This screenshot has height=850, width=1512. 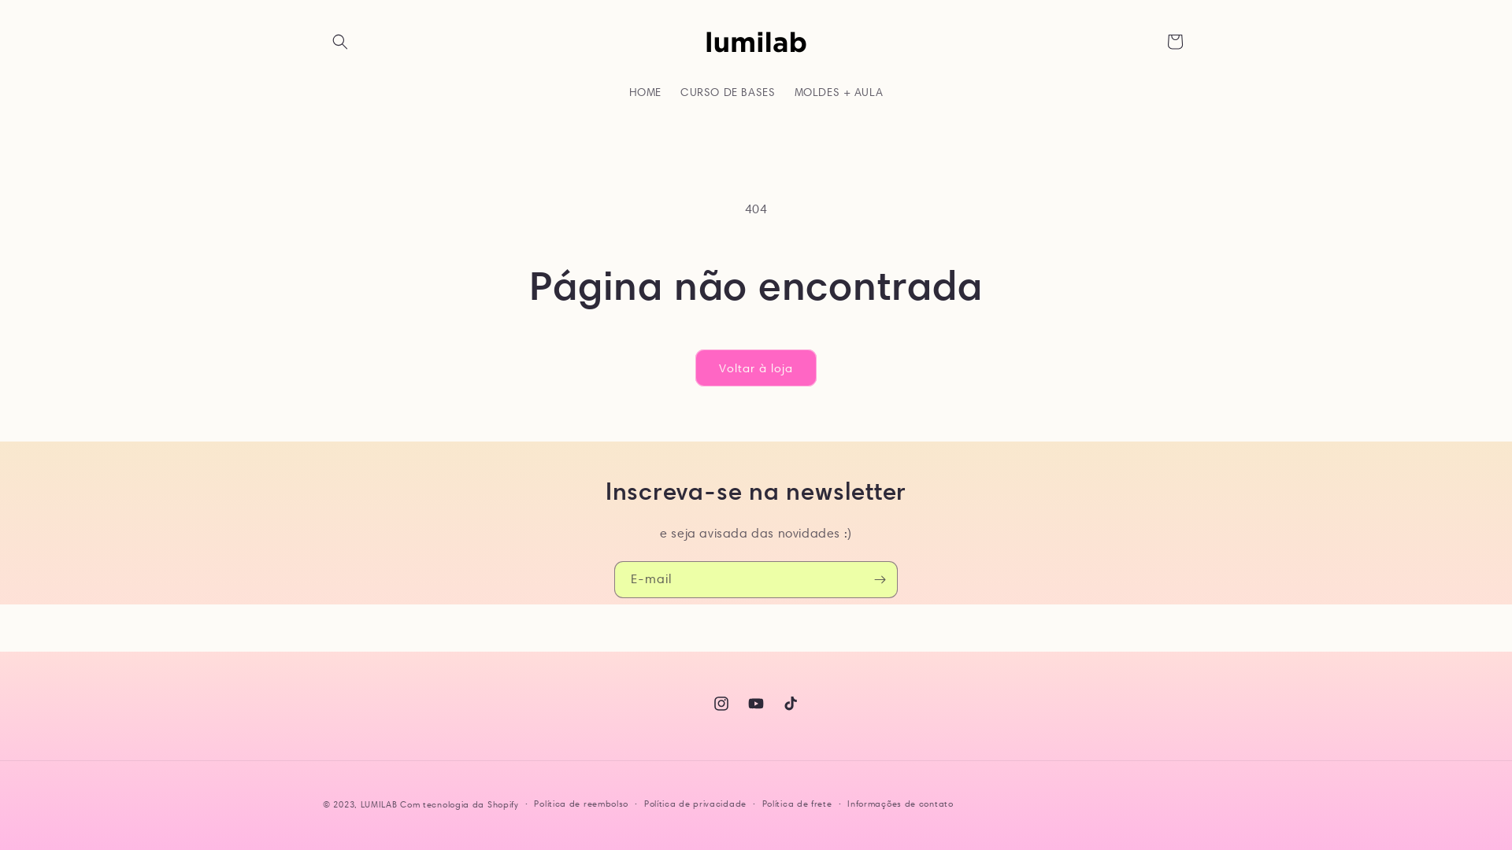 I want to click on Com tecnologia da Shopify, so click(x=460, y=804).